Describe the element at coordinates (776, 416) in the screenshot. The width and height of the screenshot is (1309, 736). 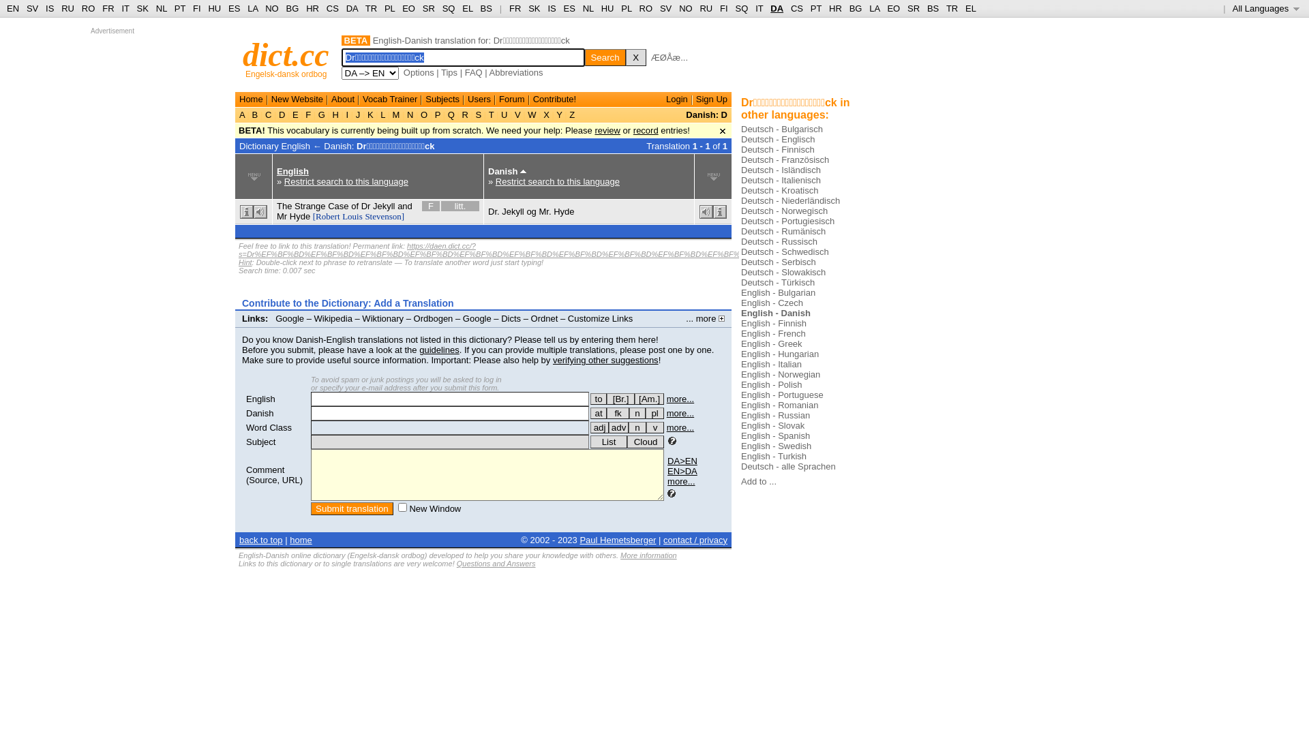
I see `English - Russian` at that location.